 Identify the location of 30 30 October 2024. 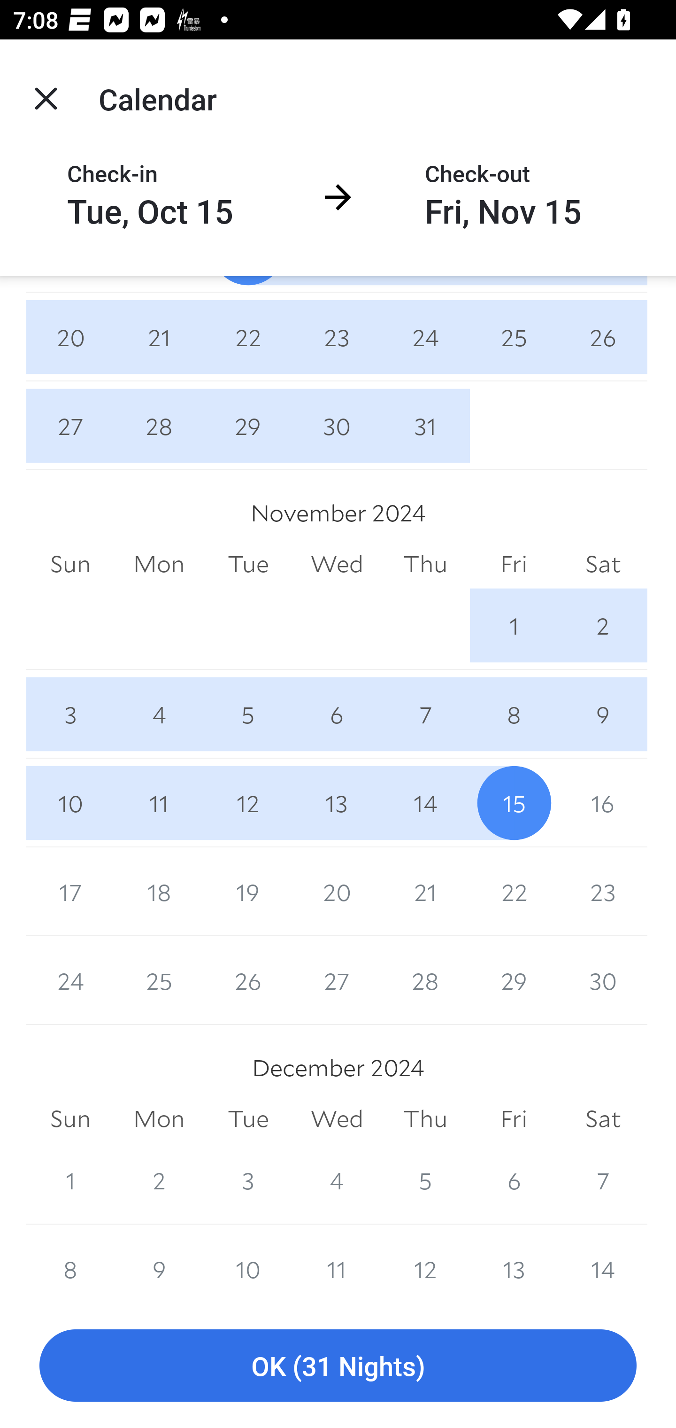
(337, 426).